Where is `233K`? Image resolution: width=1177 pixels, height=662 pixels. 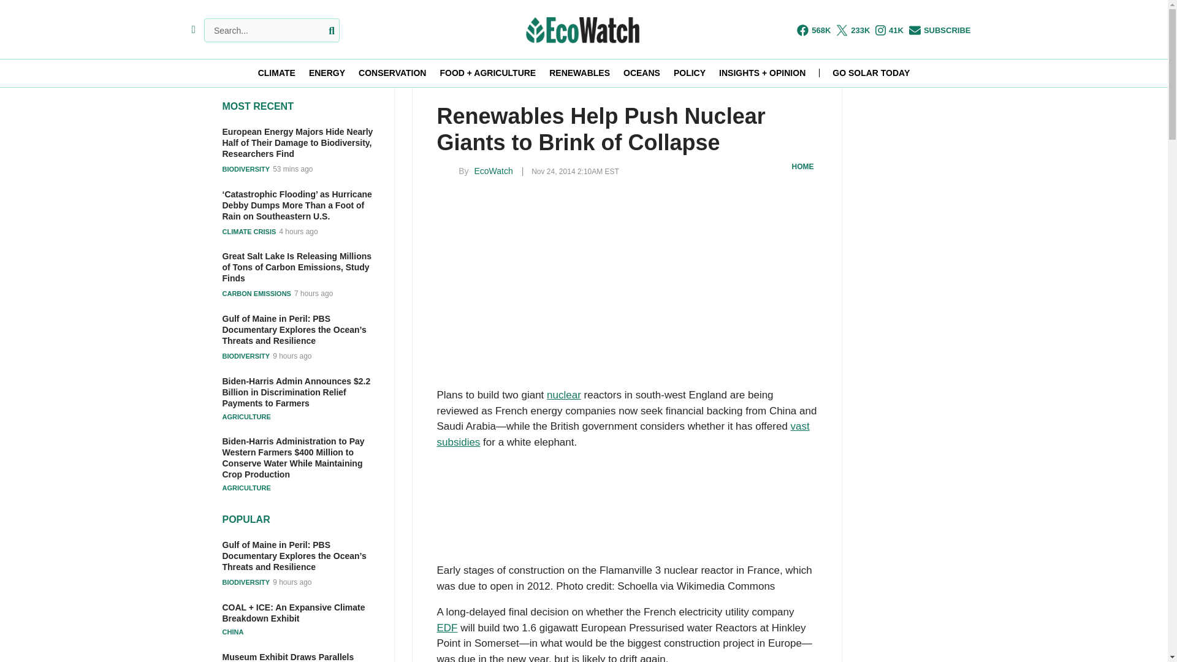
233K is located at coordinates (852, 30).